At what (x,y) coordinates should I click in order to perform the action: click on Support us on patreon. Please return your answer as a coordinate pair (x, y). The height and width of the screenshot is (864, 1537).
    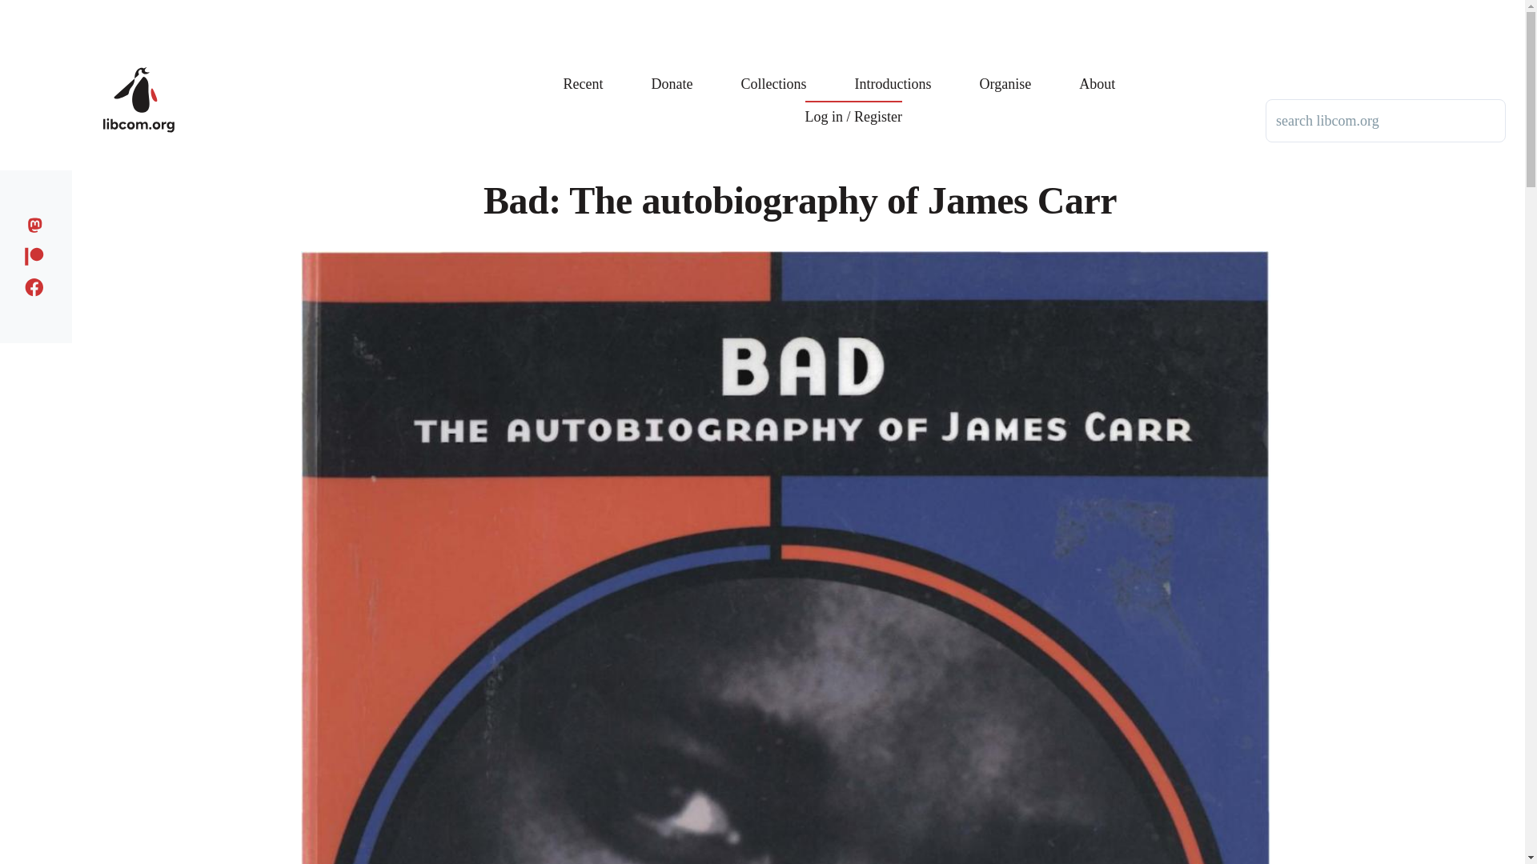
    Looking at the image, I should click on (38, 253).